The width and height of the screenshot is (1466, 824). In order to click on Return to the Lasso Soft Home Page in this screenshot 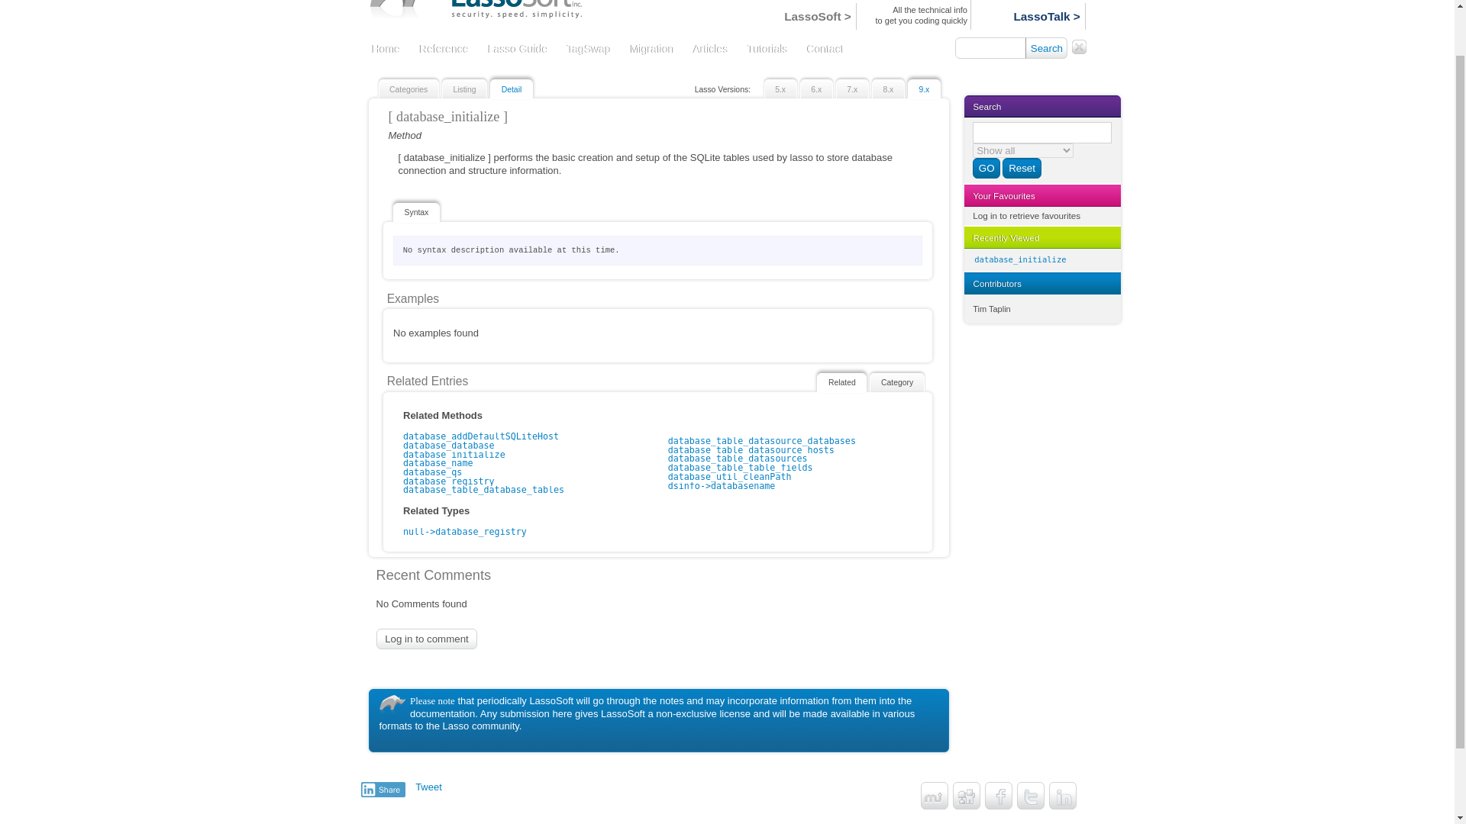, I will do `click(482, 15)`.